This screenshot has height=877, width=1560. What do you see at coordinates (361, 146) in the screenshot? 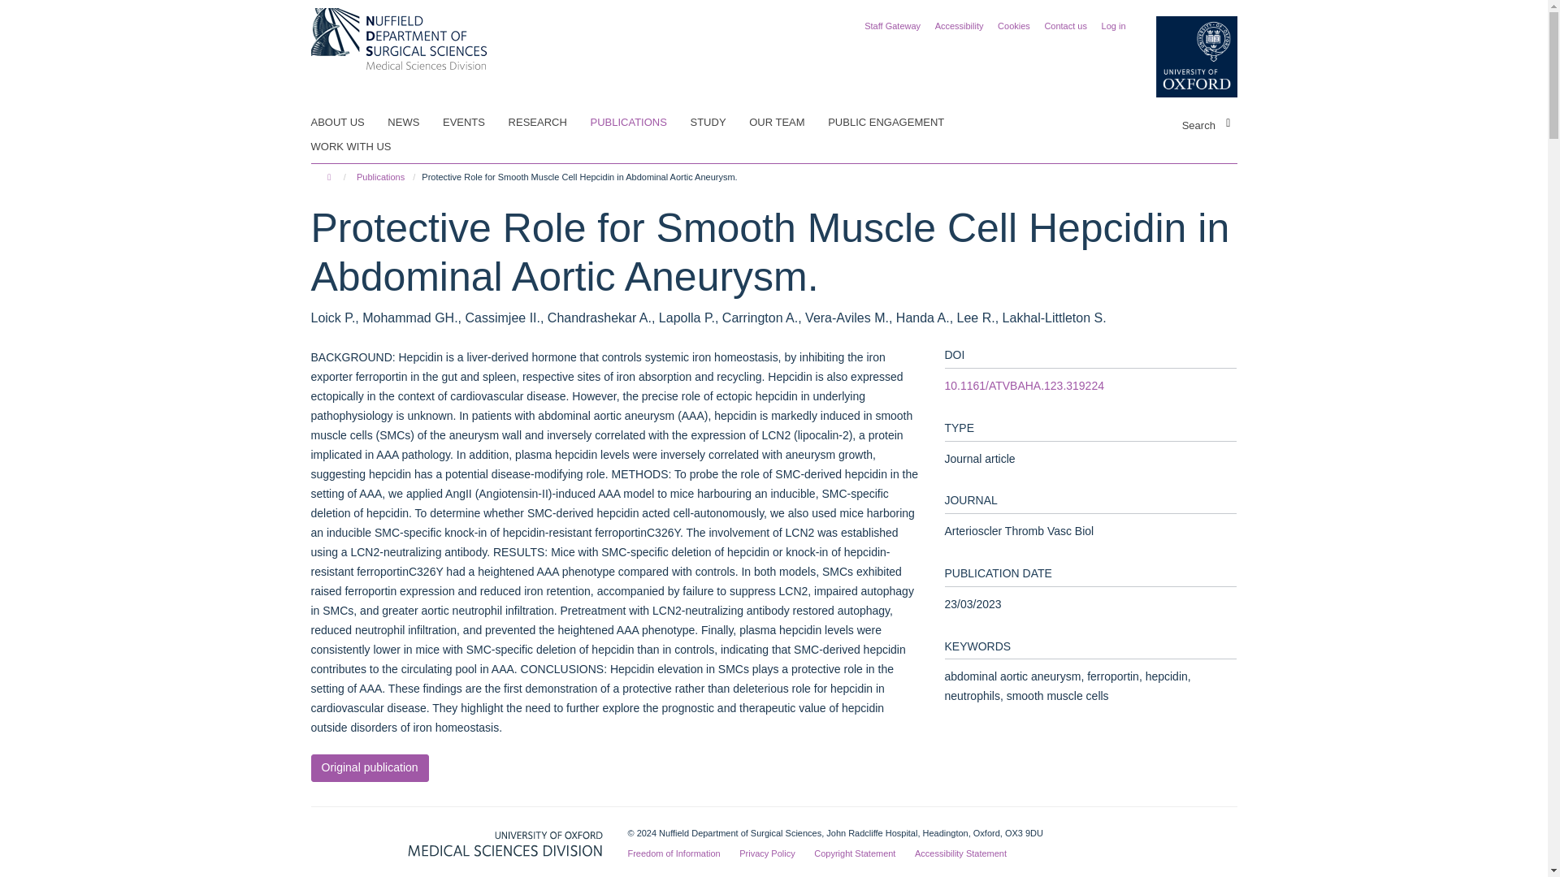
I see `WORK WITH US` at bounding box center [361, 146].